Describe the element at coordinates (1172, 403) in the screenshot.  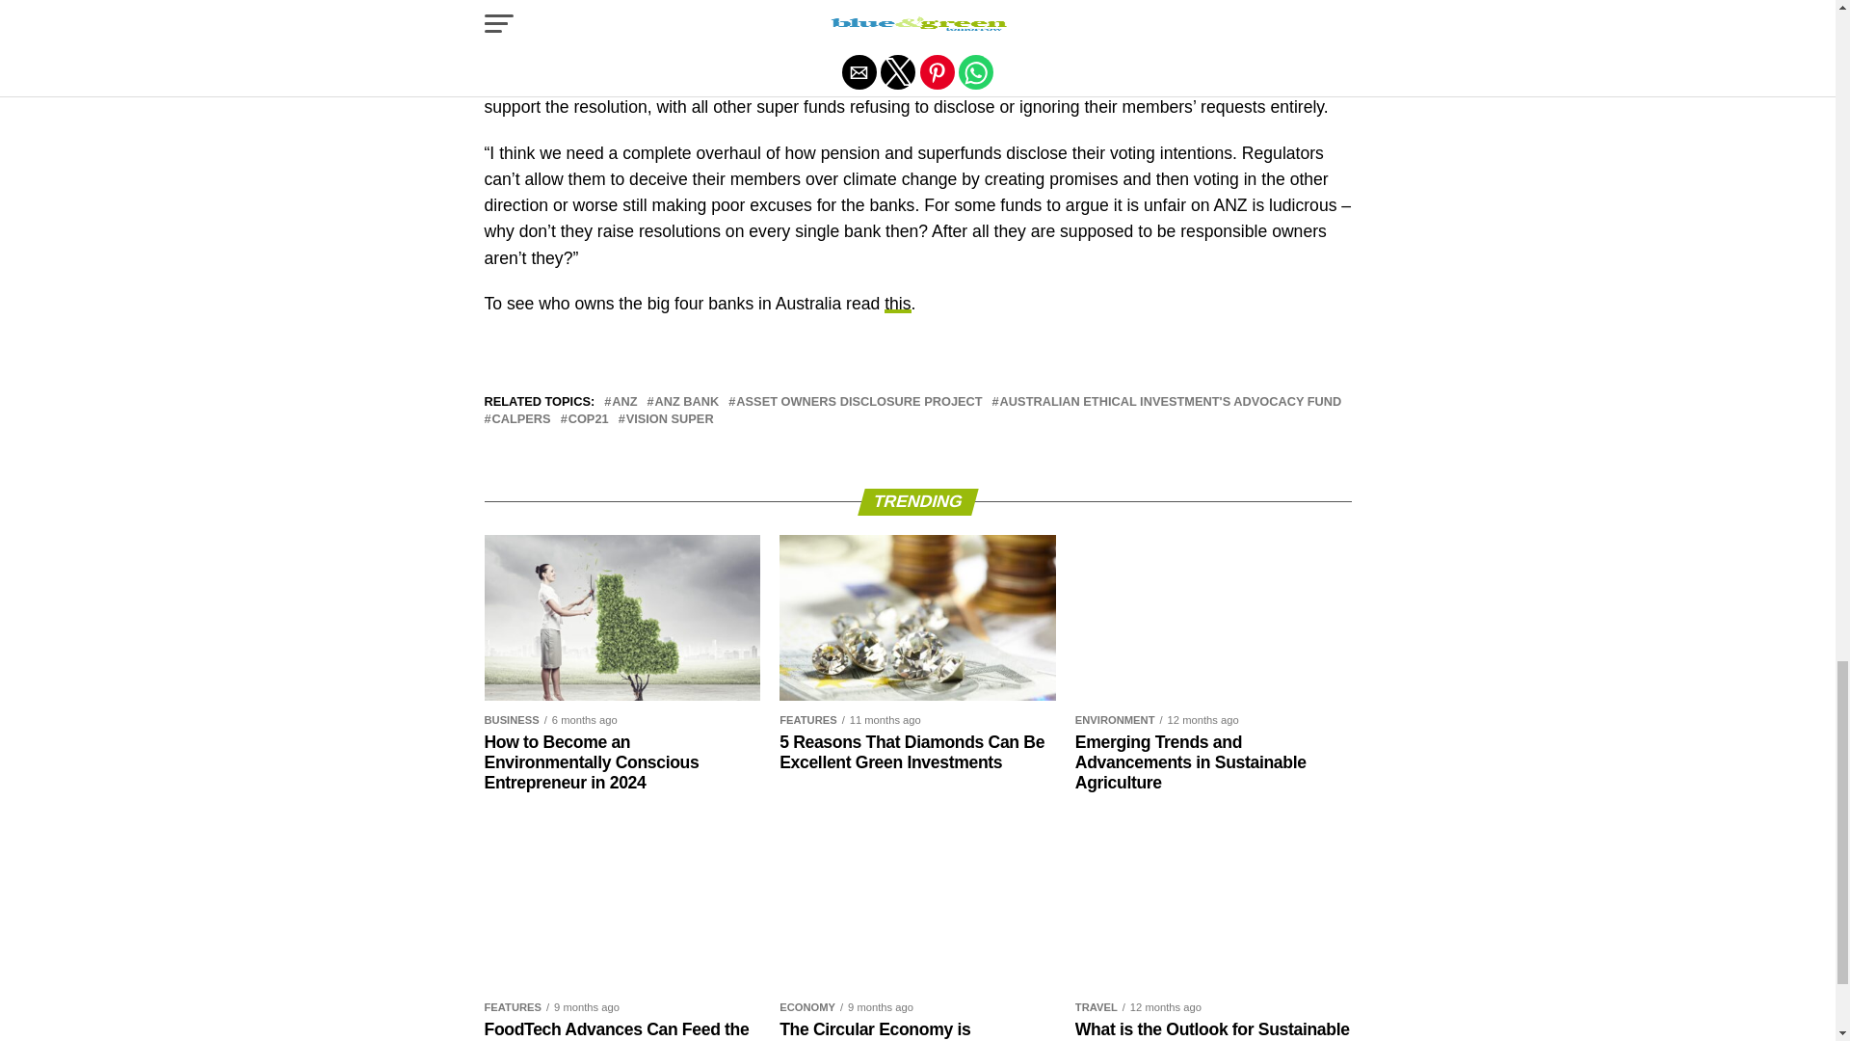
I see `AUSTRALIAN ETHICAL INVESTMENT'S ADVOCACY FUND` at that location.